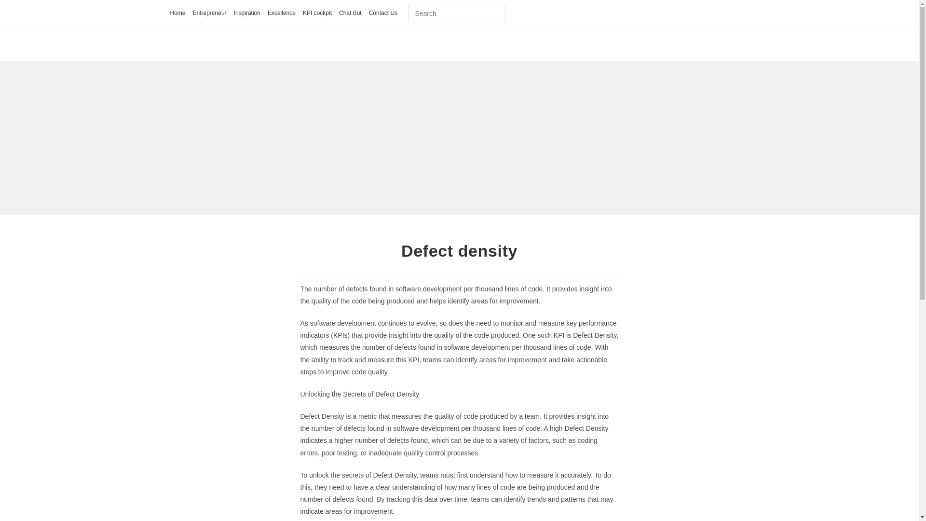 The width and height of the screenshot is (926, 521). I want to click on Excellence, so click(281, 14).